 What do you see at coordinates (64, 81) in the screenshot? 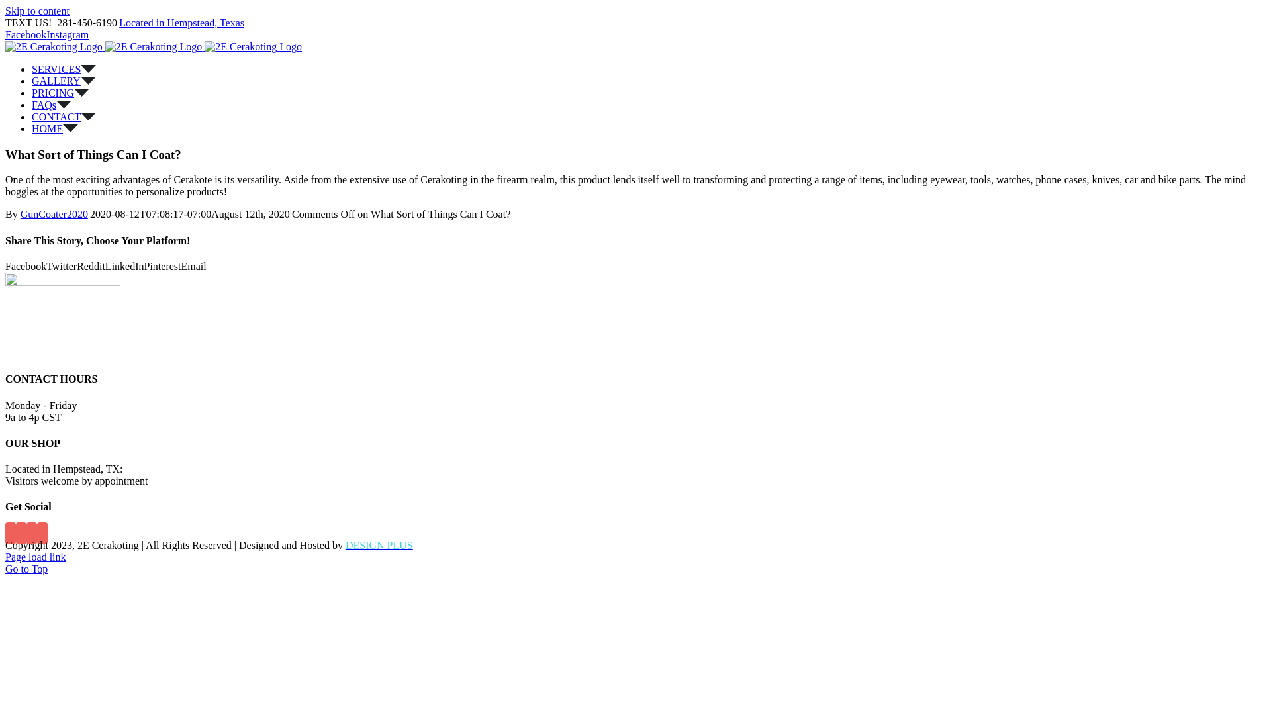
I see `GALLERY` at bounding box center [64, 81].